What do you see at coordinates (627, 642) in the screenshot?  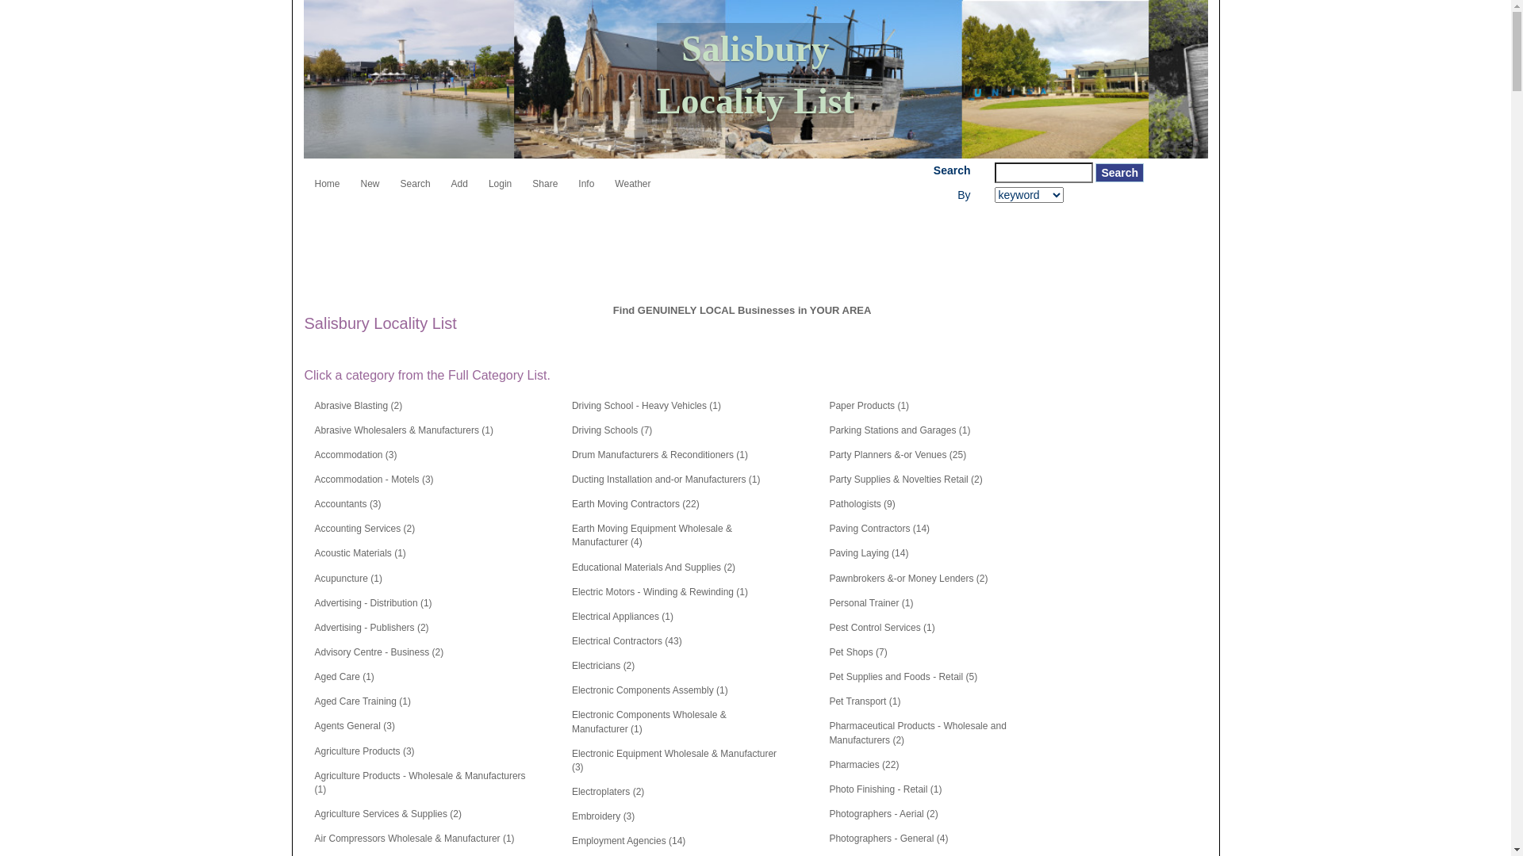 I see `Electrical Contractors (43)` at bounding box center [627, 642].